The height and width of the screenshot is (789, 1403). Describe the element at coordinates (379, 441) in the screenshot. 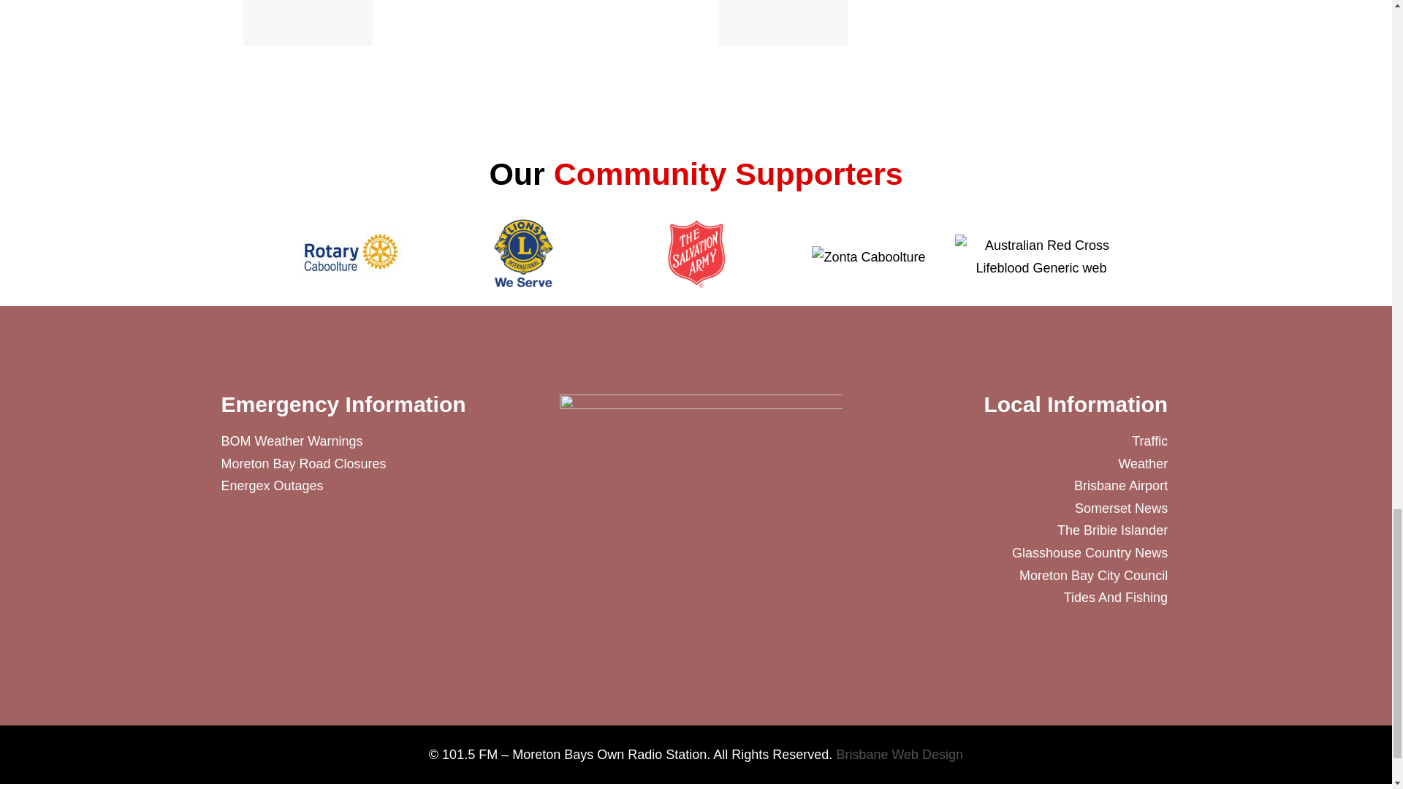

I see `BOM Weather Warnings` at that location.